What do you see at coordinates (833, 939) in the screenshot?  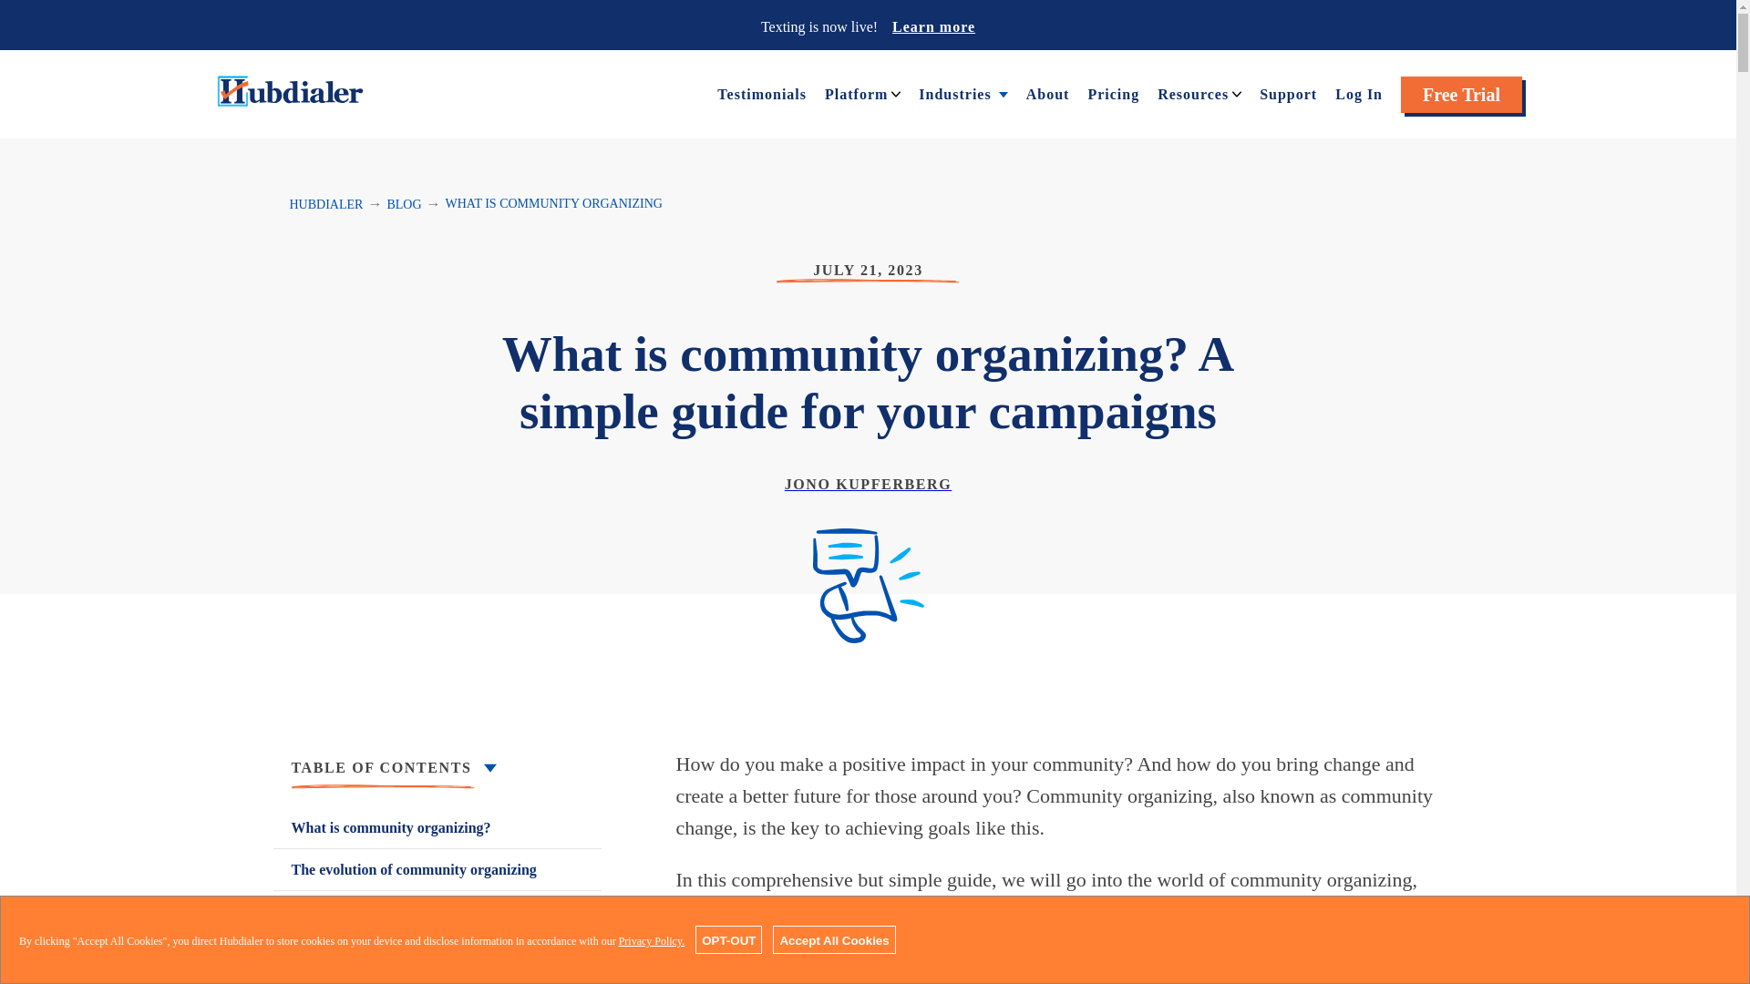 I see `Accept All Cookies` at bounding box center [833, 939].